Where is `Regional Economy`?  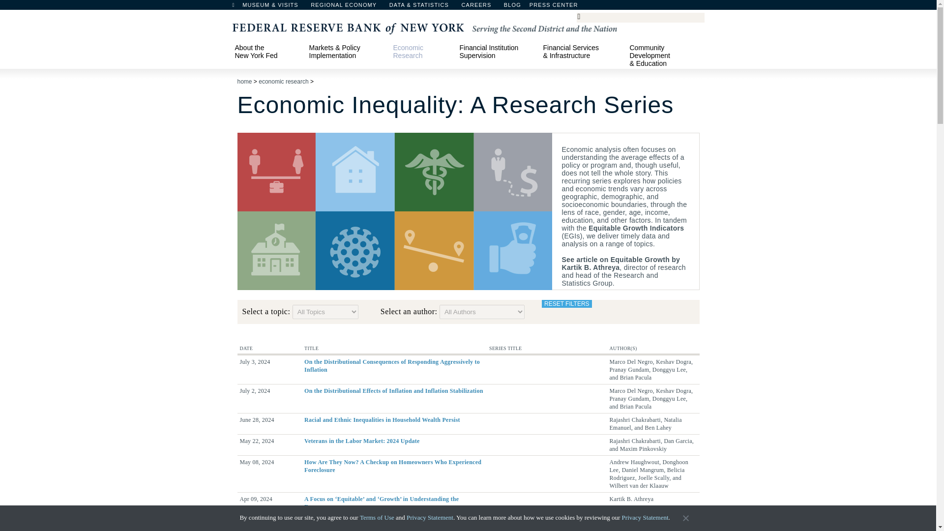 Regional Economy is located at coordinates (348, 7).